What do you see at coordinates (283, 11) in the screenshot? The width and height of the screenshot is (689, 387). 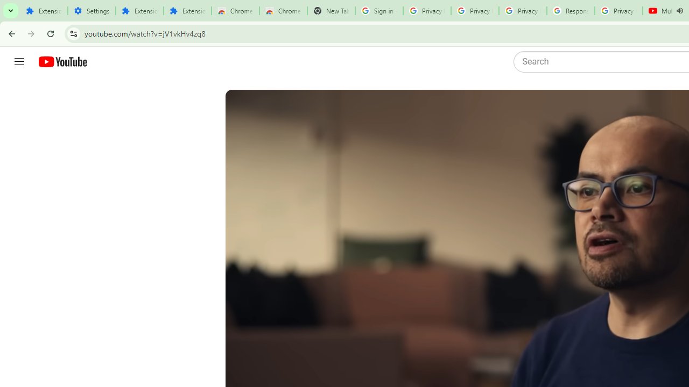 I see `Chrome Web Store - Themes` at bounding box center [283, 11].